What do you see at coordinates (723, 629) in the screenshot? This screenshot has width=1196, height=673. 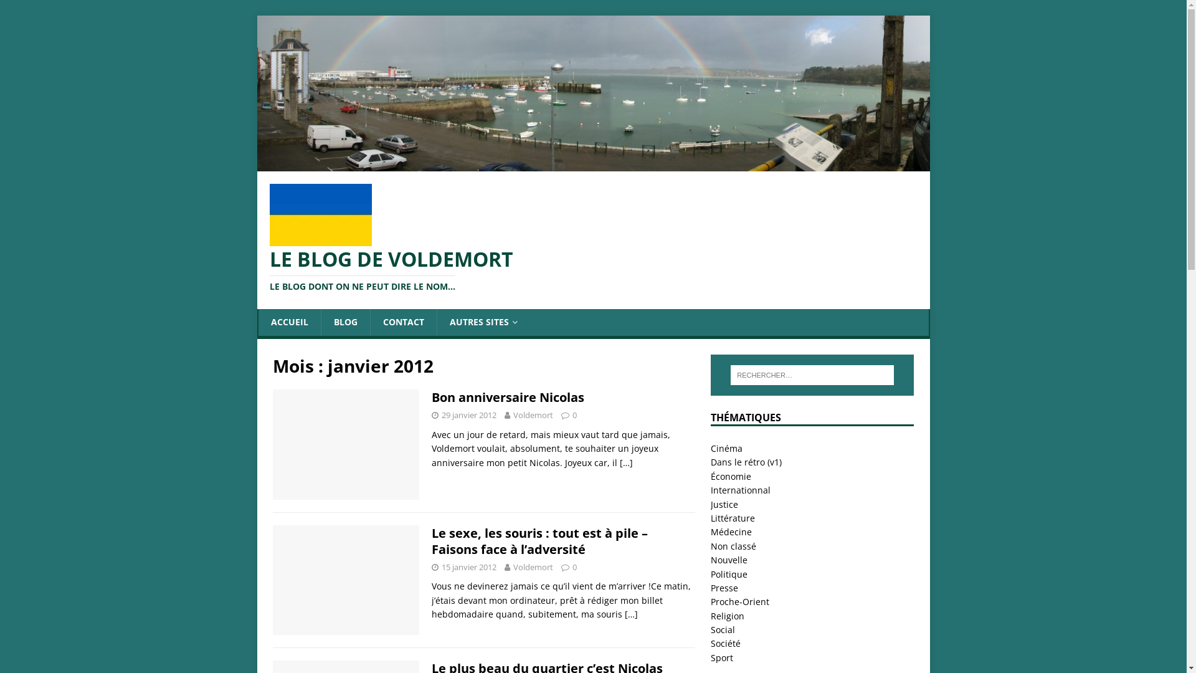 I see `Social` at bounding box center [723, 629].